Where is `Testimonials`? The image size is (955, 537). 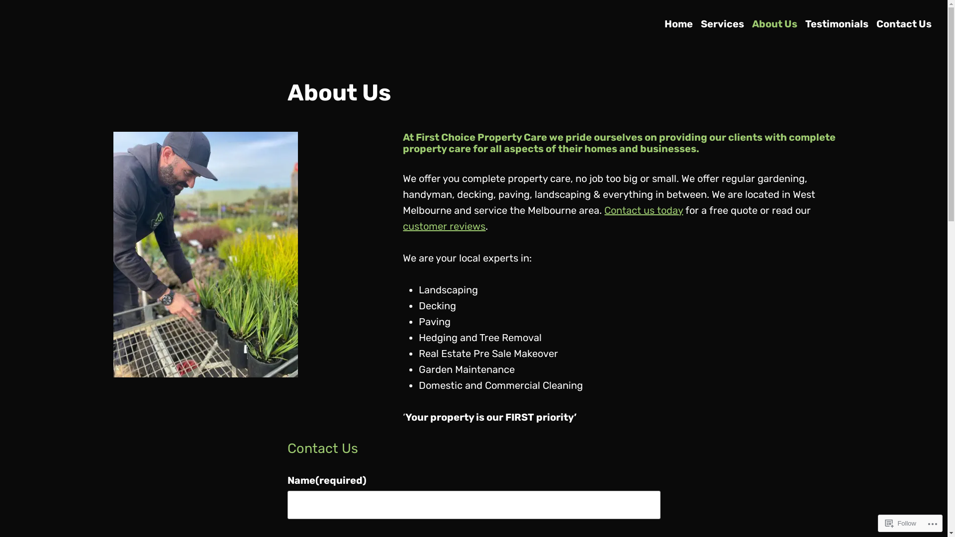 Testimonials is located at coordinates (837, 24).